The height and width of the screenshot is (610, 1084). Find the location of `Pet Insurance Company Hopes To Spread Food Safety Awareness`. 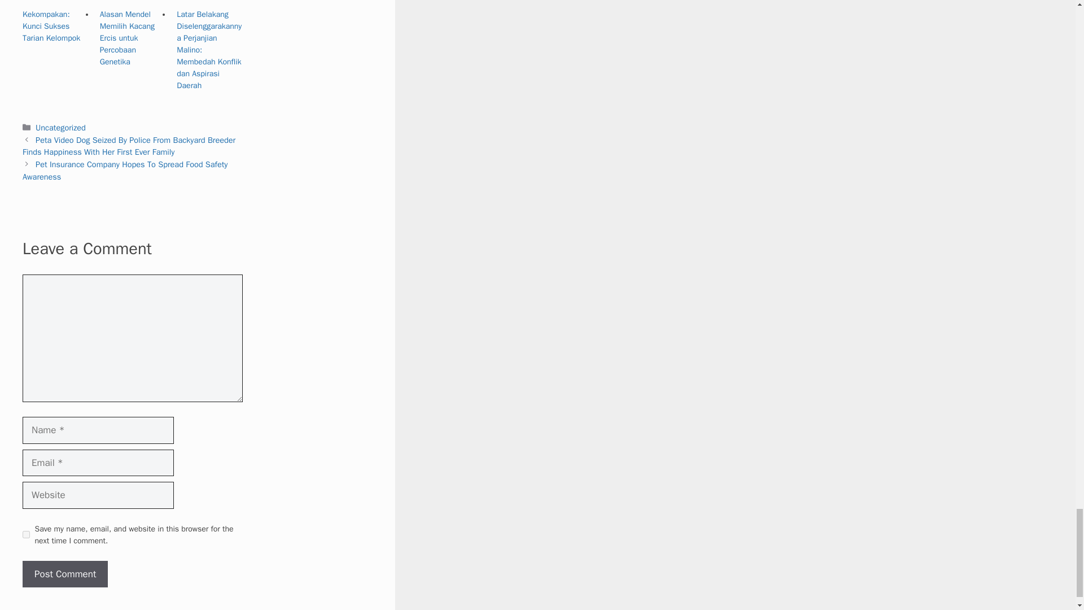

Pet Insurance Company Hopes To Spread Food Safety Awareness is located at coordinates (125, 170).